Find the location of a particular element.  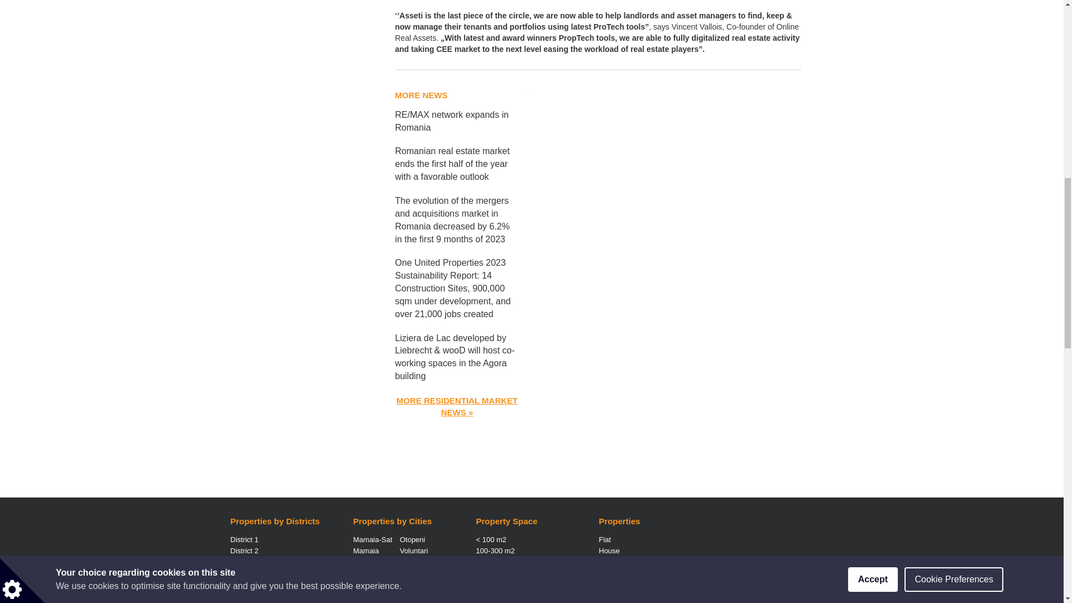

District 2 is located at coordinates (244, 551).